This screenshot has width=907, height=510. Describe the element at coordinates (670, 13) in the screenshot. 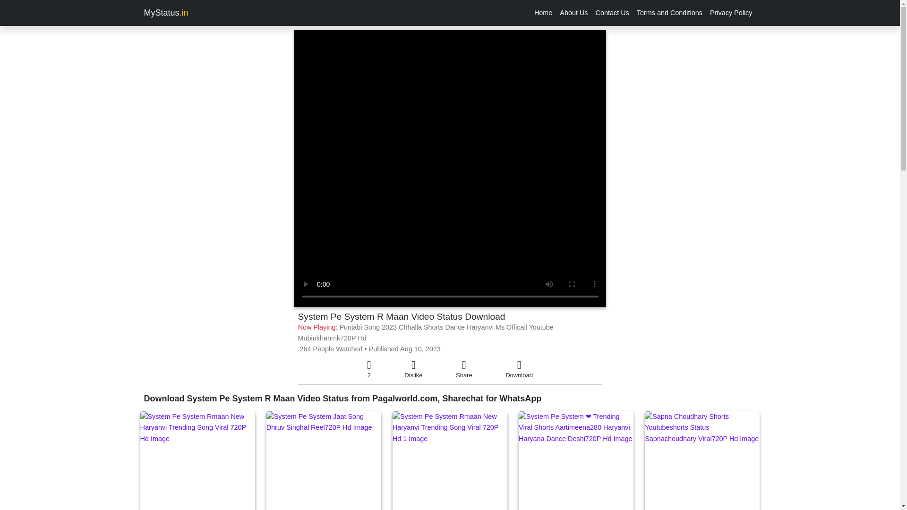

I see `Terms and Conditions` at that location.